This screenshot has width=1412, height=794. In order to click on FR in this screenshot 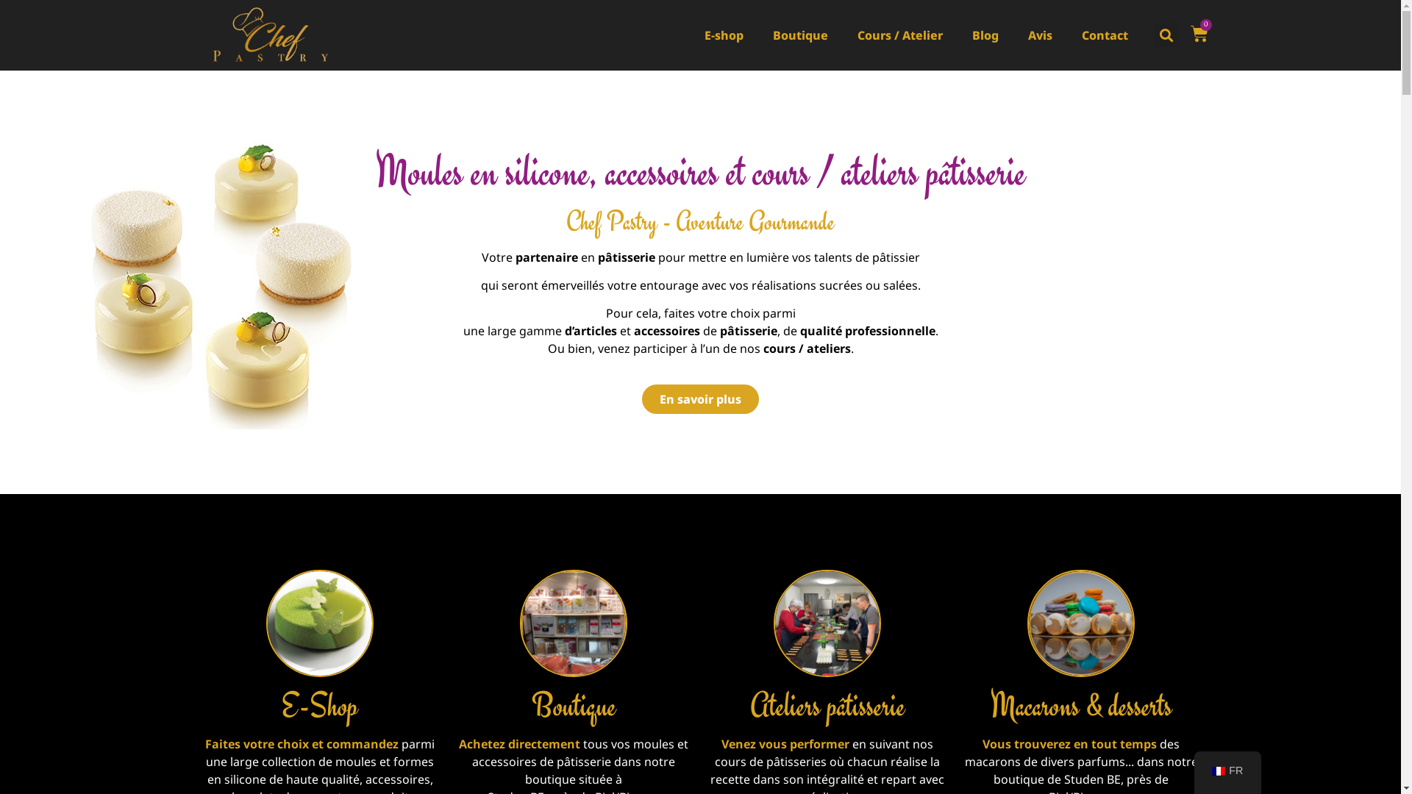, I will do `click(1227, 771)`.